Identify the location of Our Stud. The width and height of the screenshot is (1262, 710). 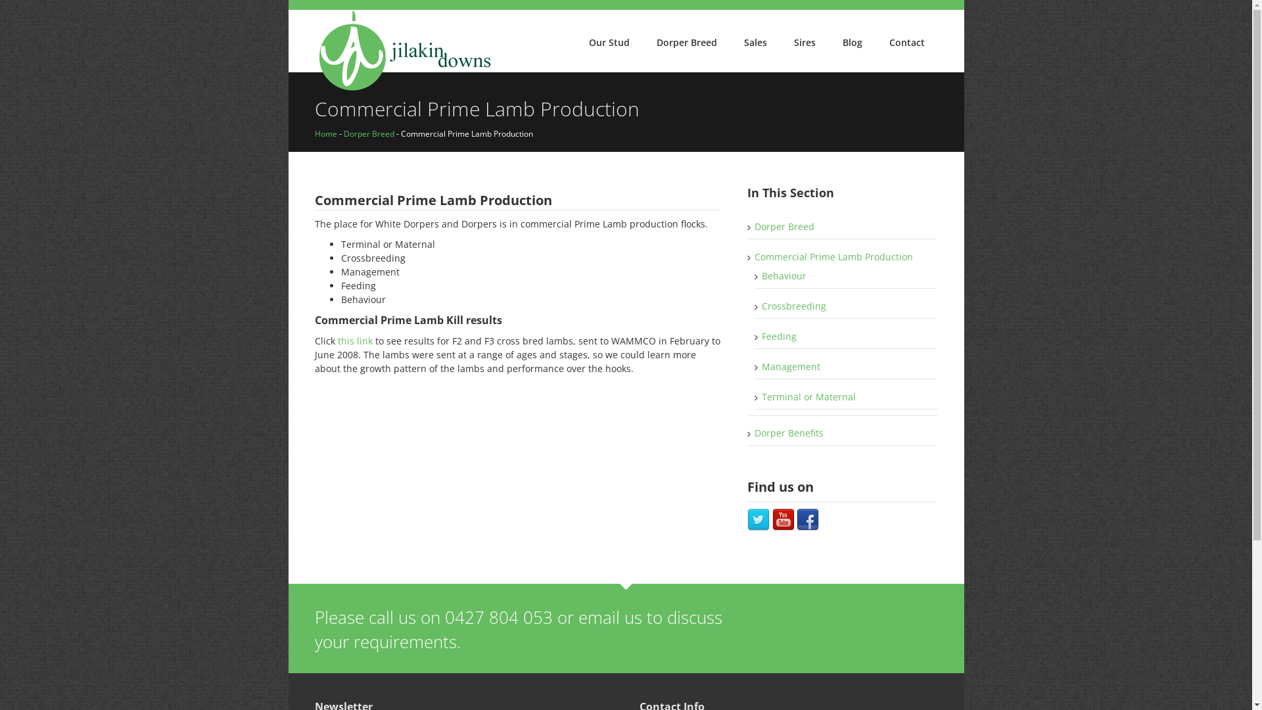
(609, 43).